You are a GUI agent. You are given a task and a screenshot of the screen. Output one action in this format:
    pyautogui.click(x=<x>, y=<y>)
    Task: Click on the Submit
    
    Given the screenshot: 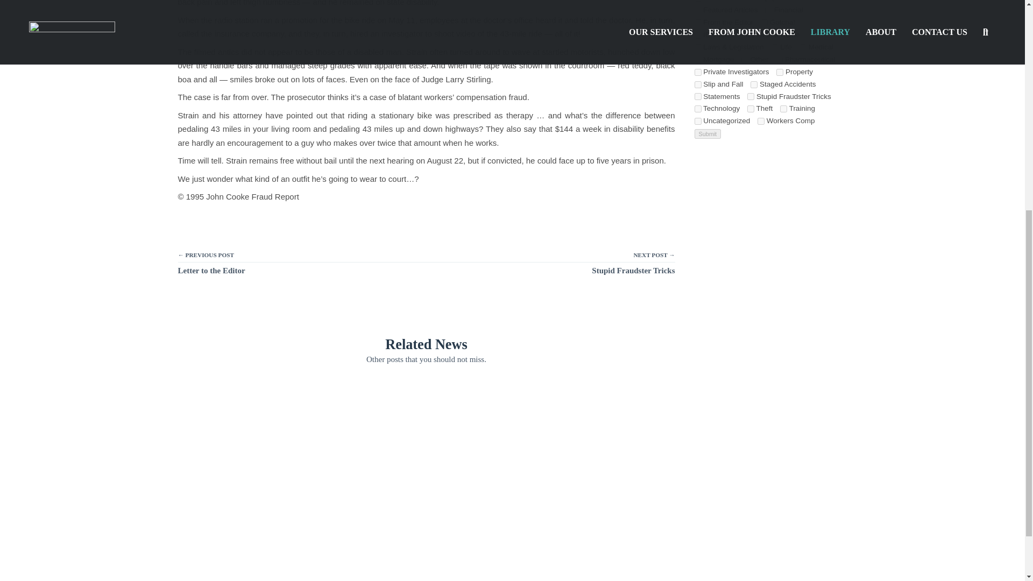 What is the action you would take?
    pyautogui.click(x=707, y=133)
    